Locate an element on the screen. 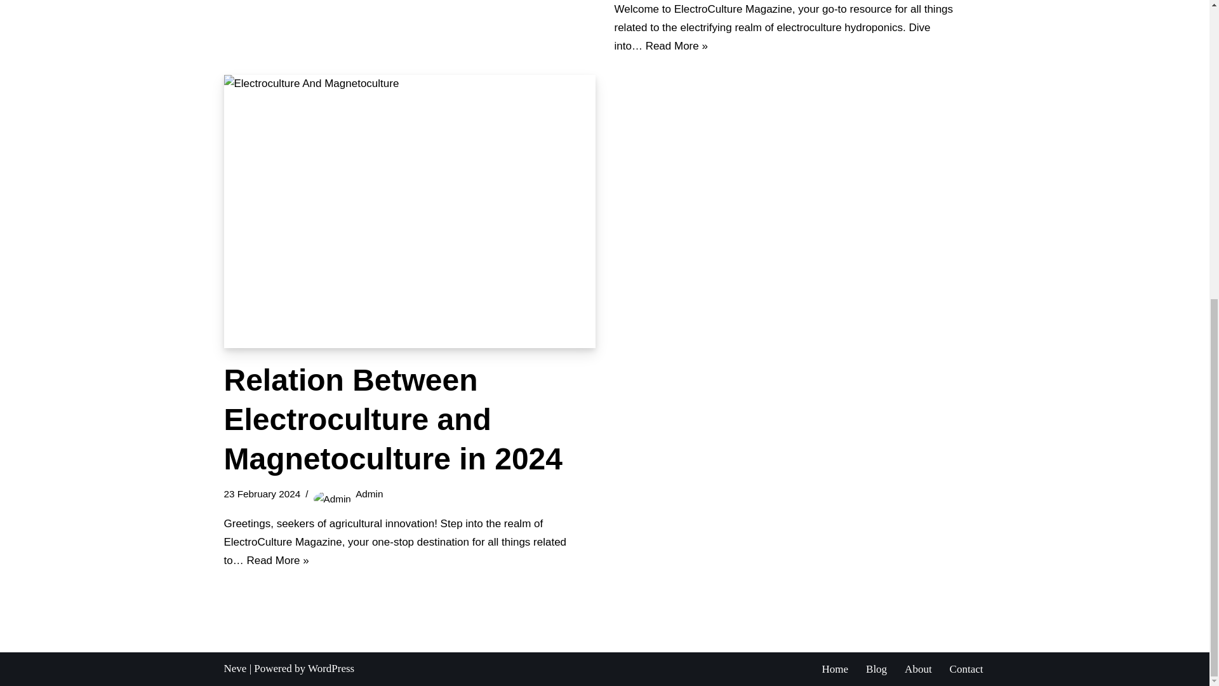 This screenshot has height=686, width=1219. Relation Between Electroculture and Magnetoculture in 2024 is located at coordinates (392, 419).